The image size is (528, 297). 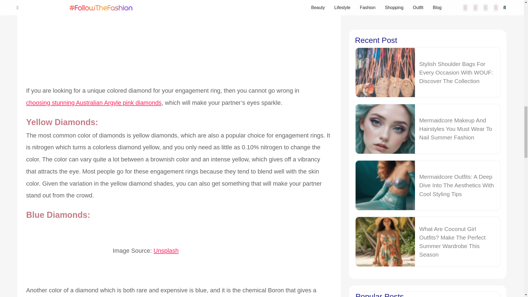 I want to click on choosing stunning Australian Argyle pink diamonds, so click(x=94, y=103).